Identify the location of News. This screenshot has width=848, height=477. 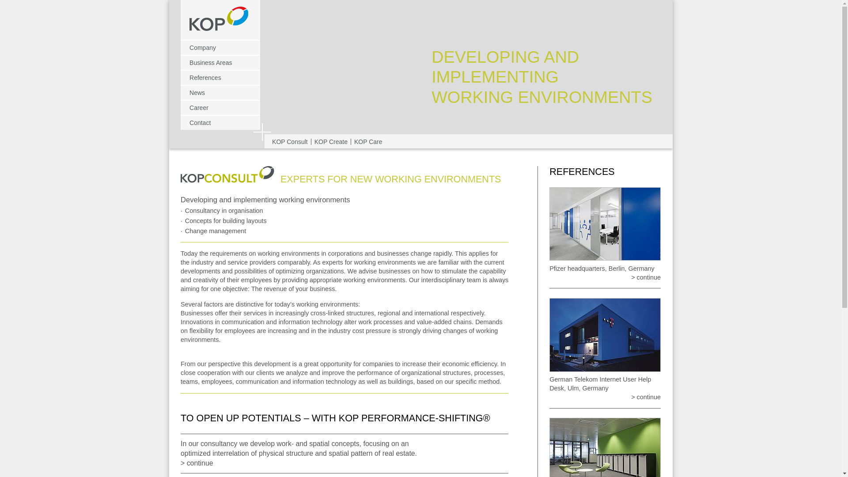
(220, 92).